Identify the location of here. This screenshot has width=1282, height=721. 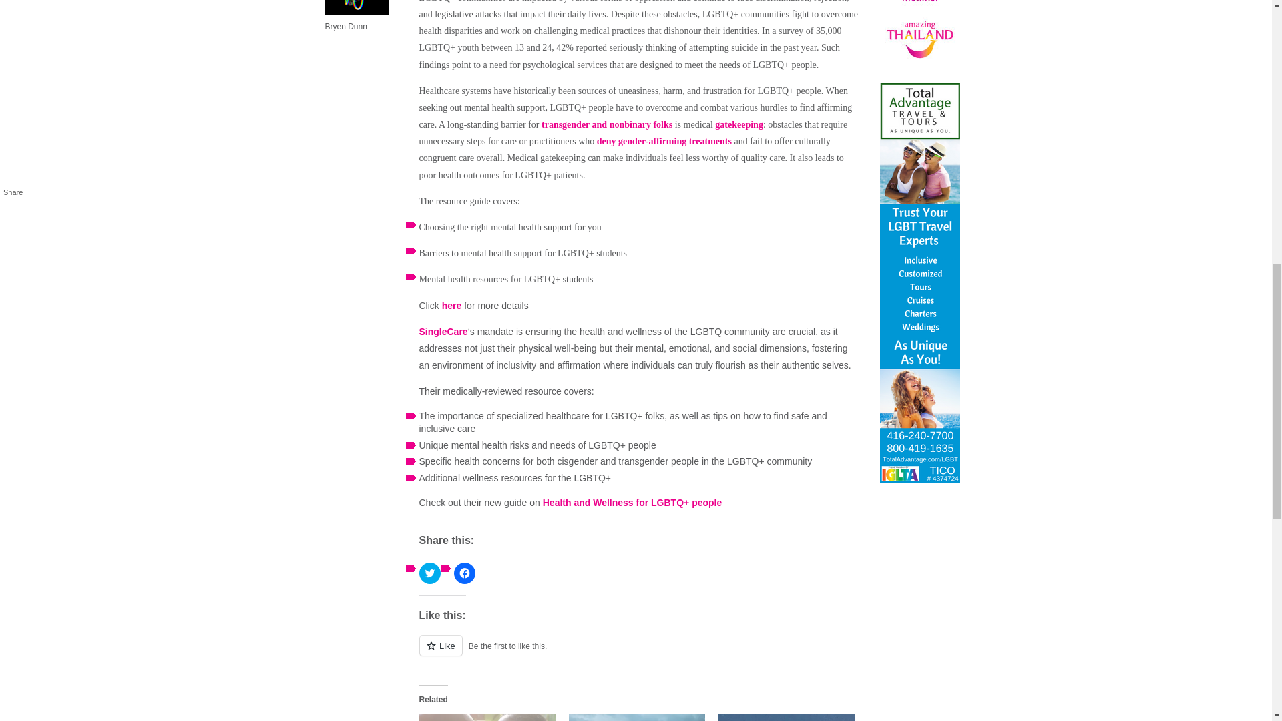
(451, 306).